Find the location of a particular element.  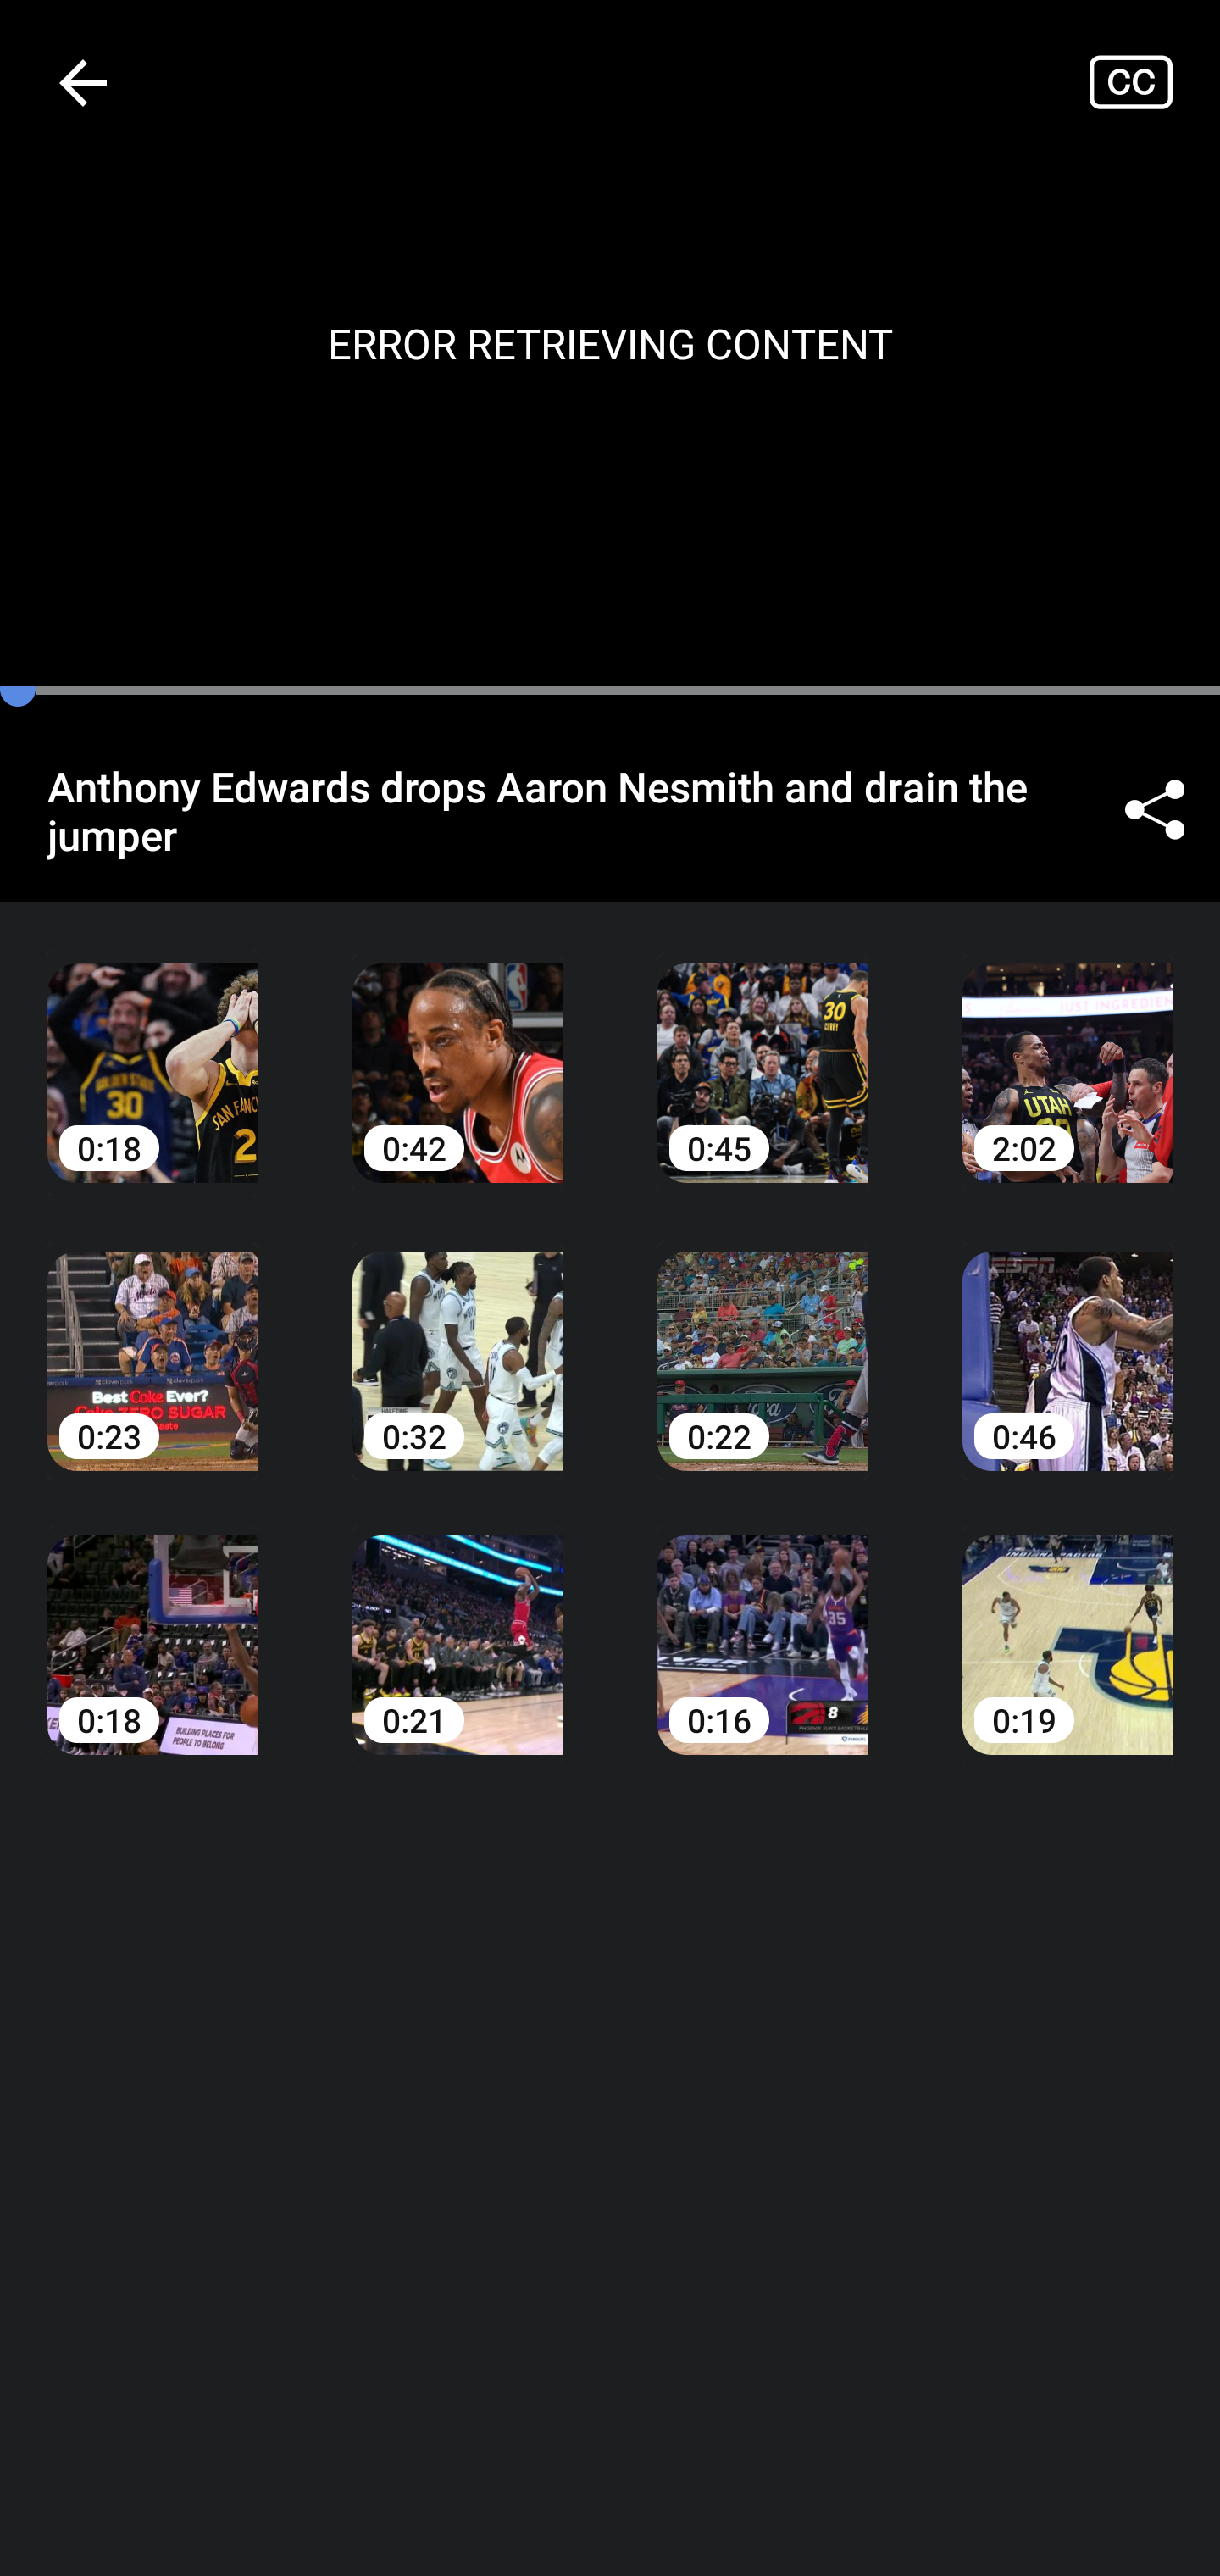

0:42 is located at coordinates (457, 1048).